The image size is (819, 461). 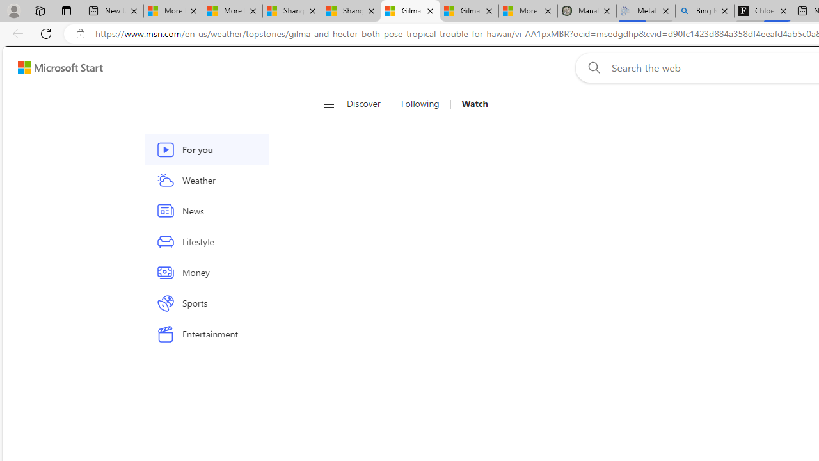 What do you see at coordinates (586, 12) in the screenshot?
I see `Manatee Mortality Statistics | FWC` at bounding box center [586, 12].